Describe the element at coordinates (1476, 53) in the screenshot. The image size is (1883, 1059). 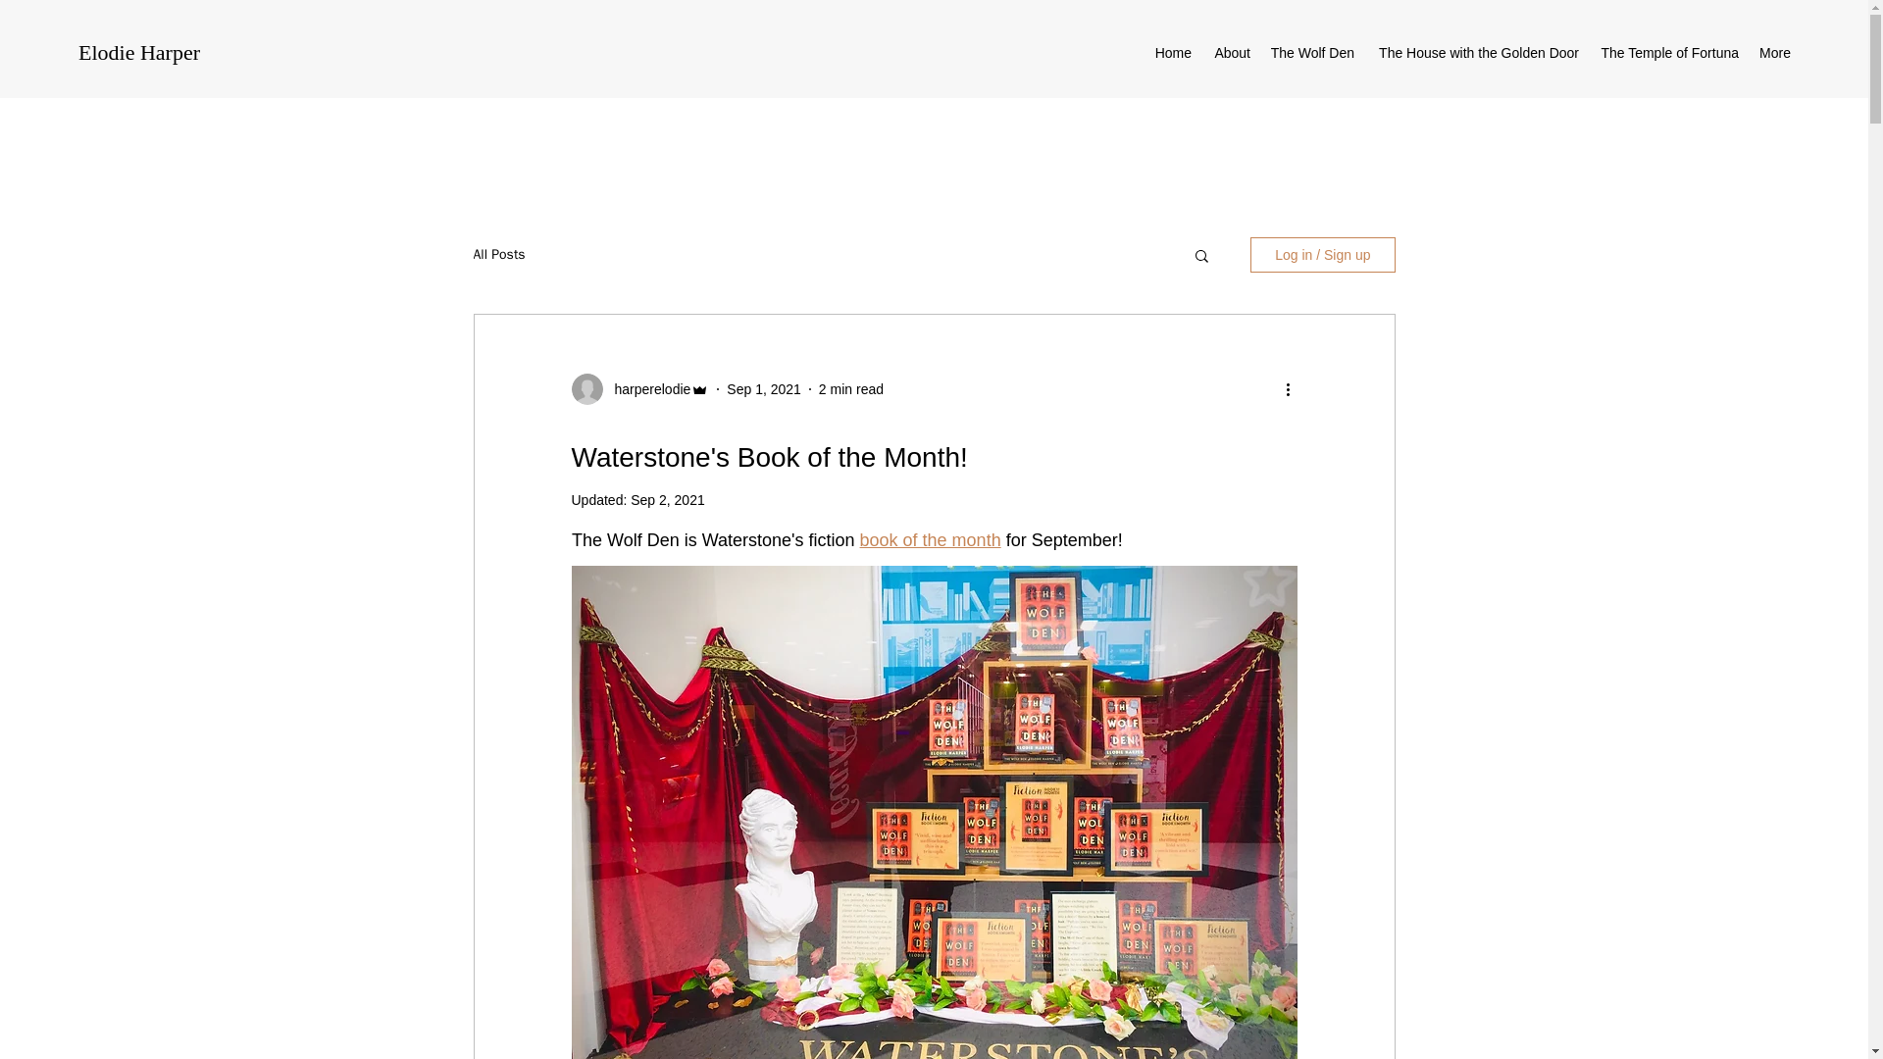
I see `The House with the Golden Door` at that location.